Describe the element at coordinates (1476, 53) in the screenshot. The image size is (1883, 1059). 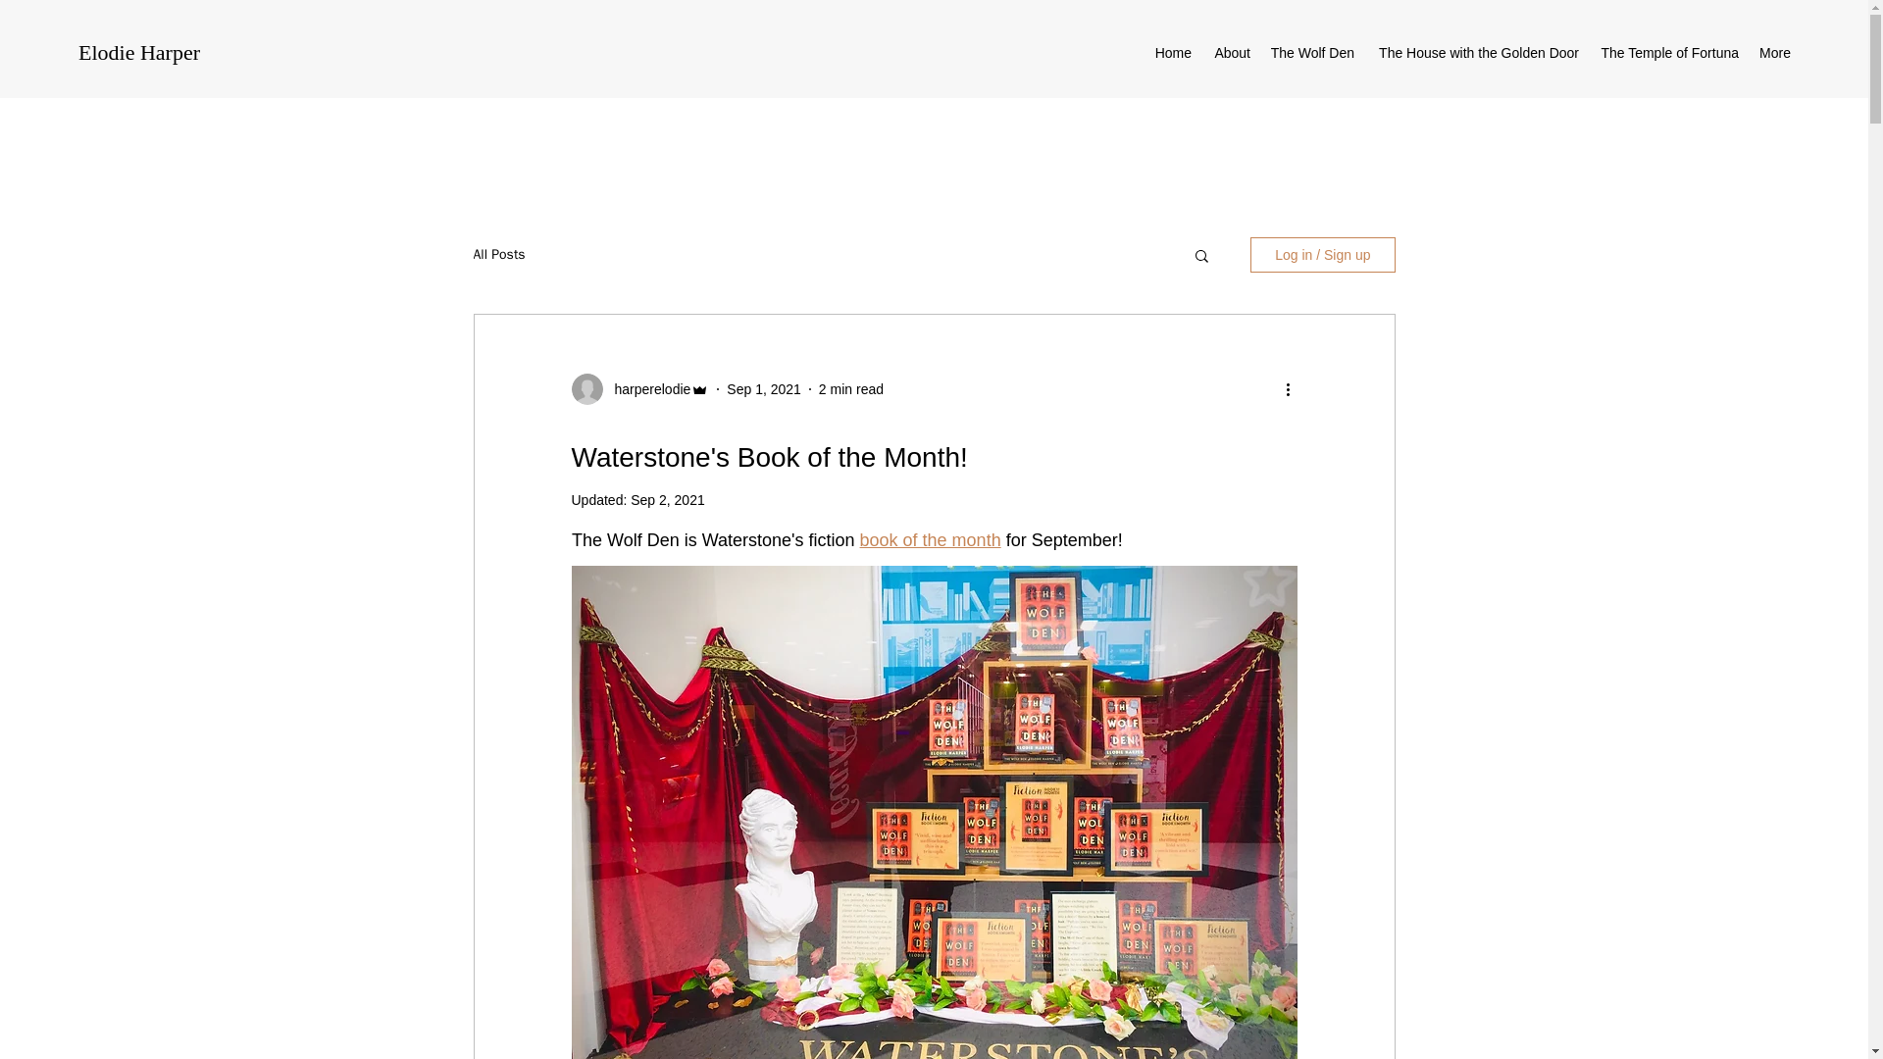
I see `The House with the Golden Door` at that location.